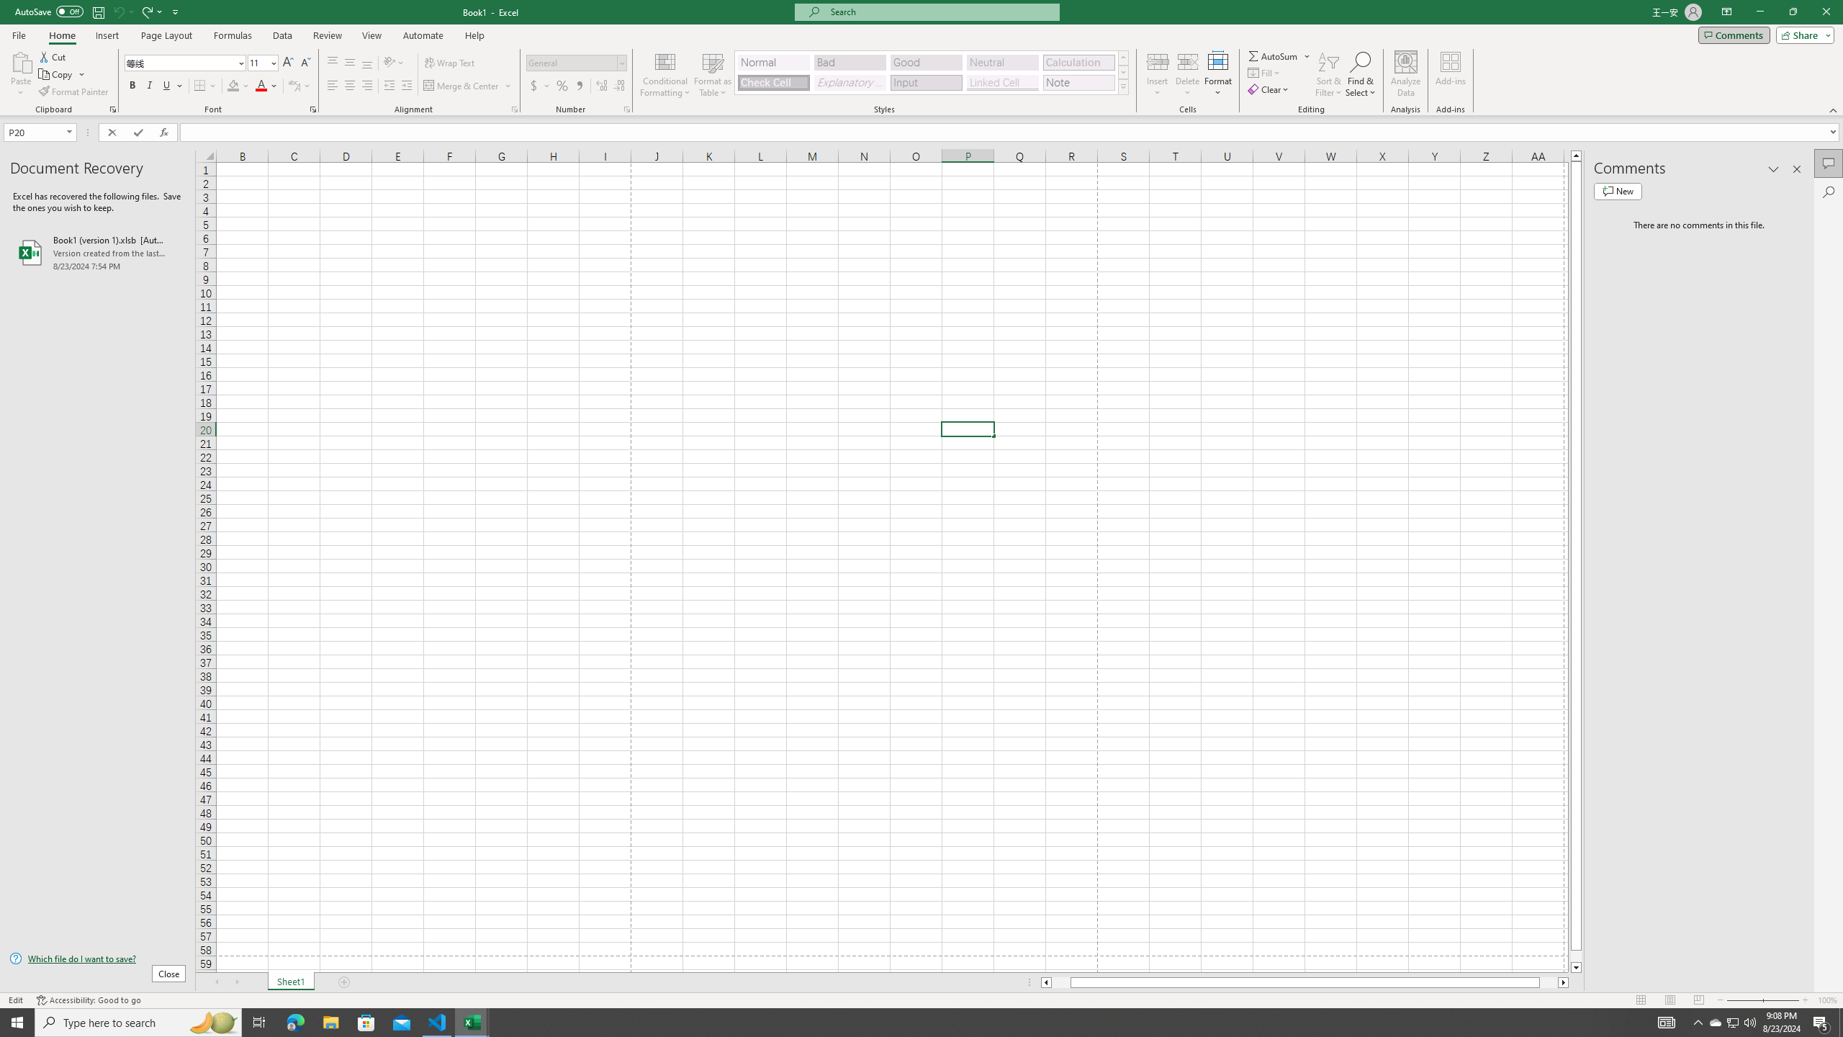  Describe the element at coordinates (394, 63) in the screenshot. I see `Orientation` at that location.